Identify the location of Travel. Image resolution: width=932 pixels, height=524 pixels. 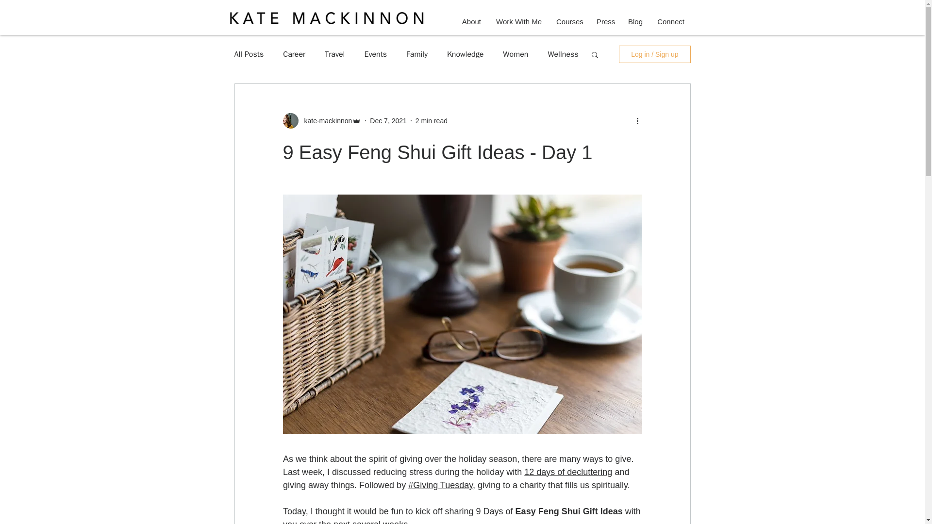
(334, 54).